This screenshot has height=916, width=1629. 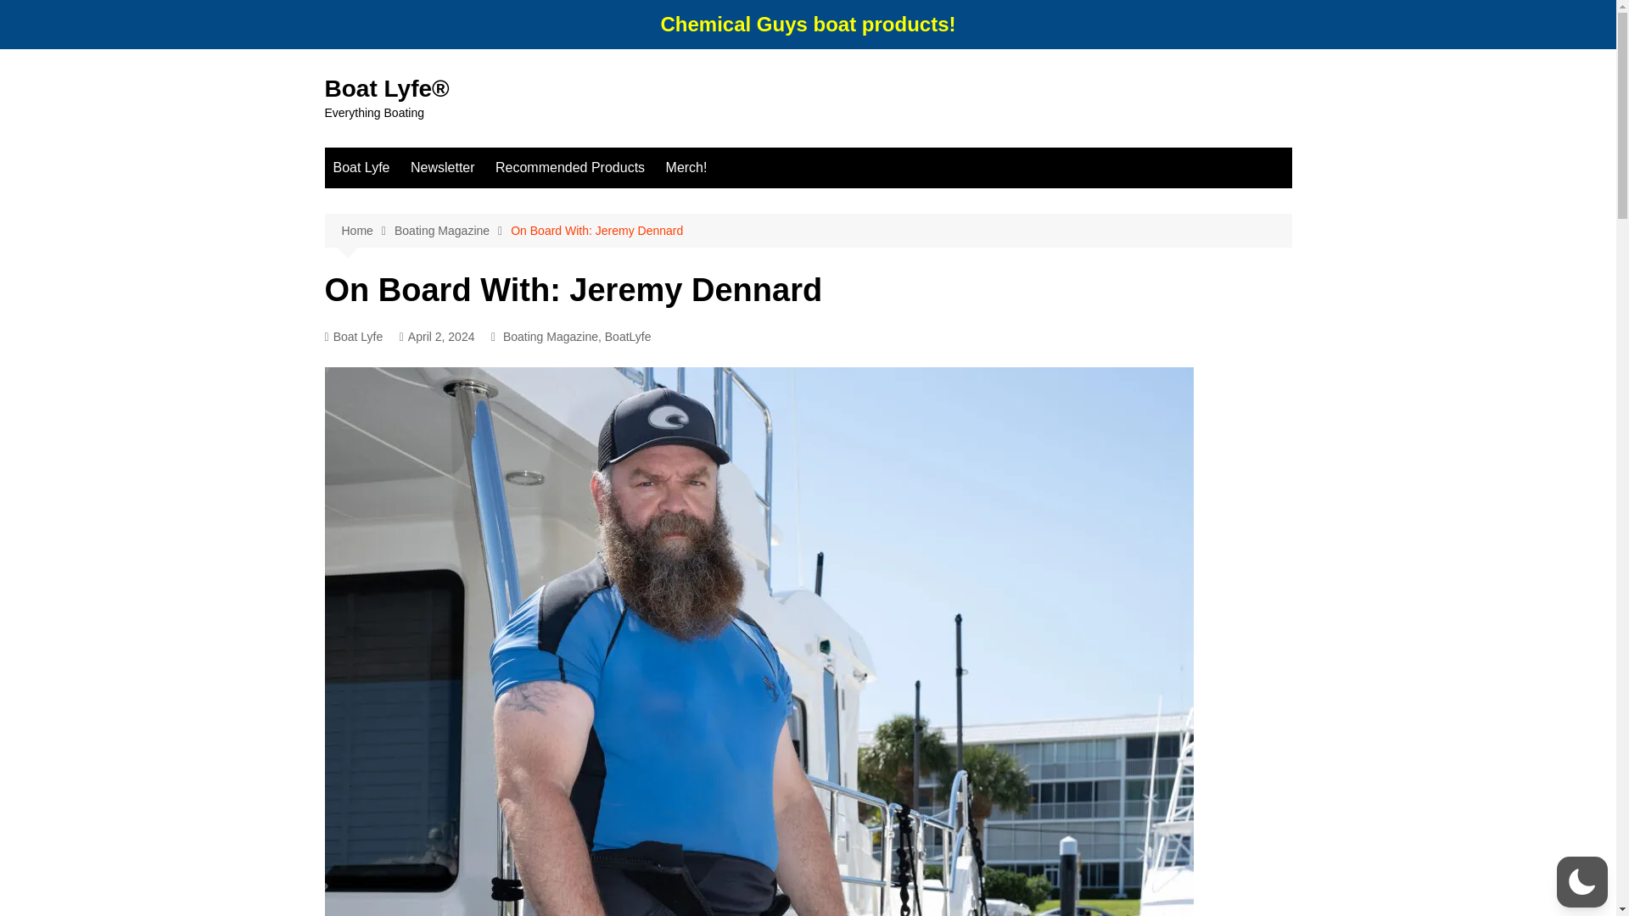 What do you see at coordinates (596, 231) in the screenshot?
I see `On Board With: Jeremy Dennard` at bounding box center [596, 231].